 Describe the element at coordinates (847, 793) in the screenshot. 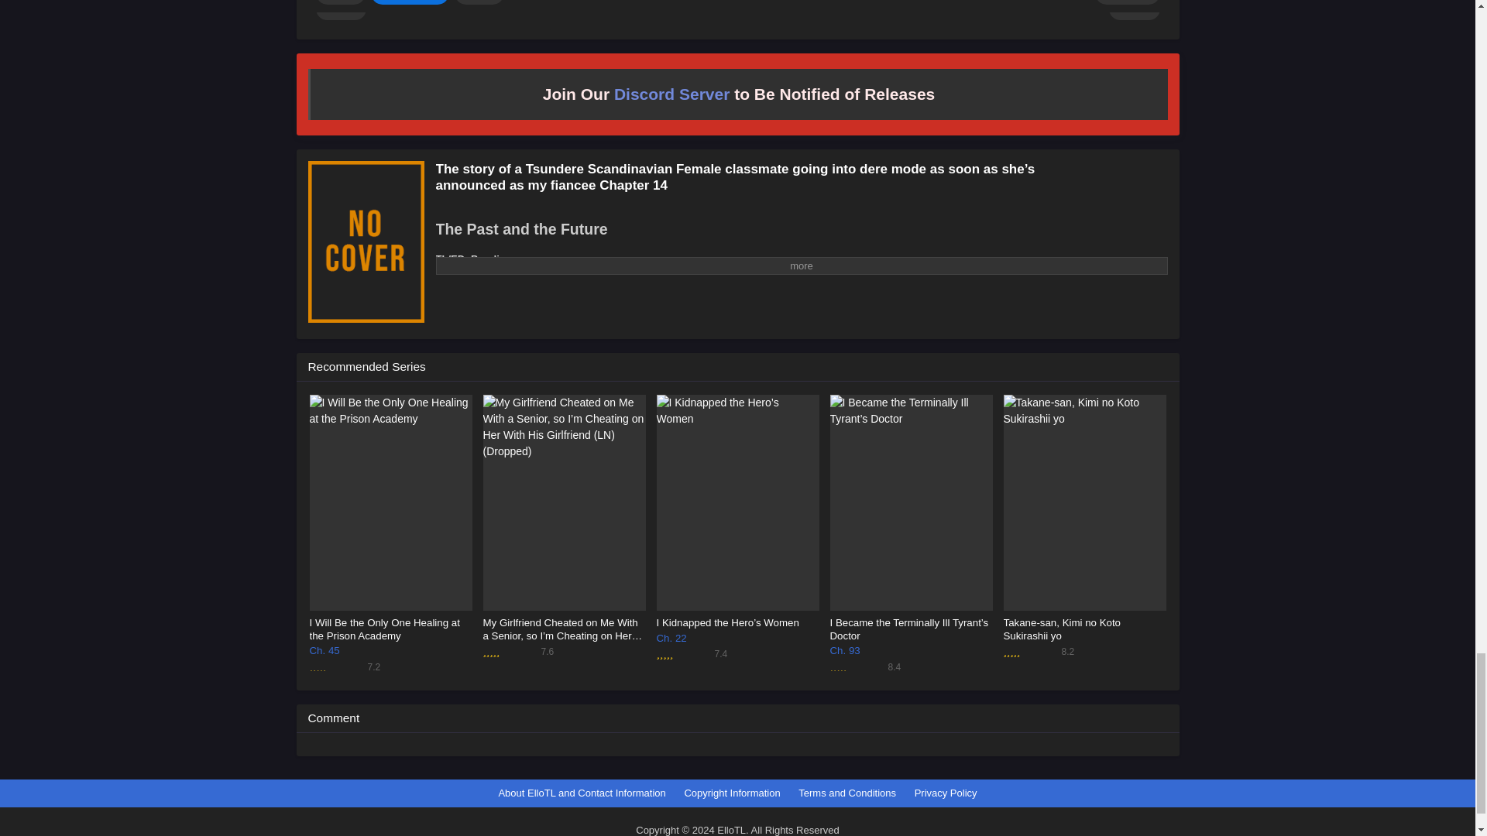

I see `Terms and Conditions` at that location.